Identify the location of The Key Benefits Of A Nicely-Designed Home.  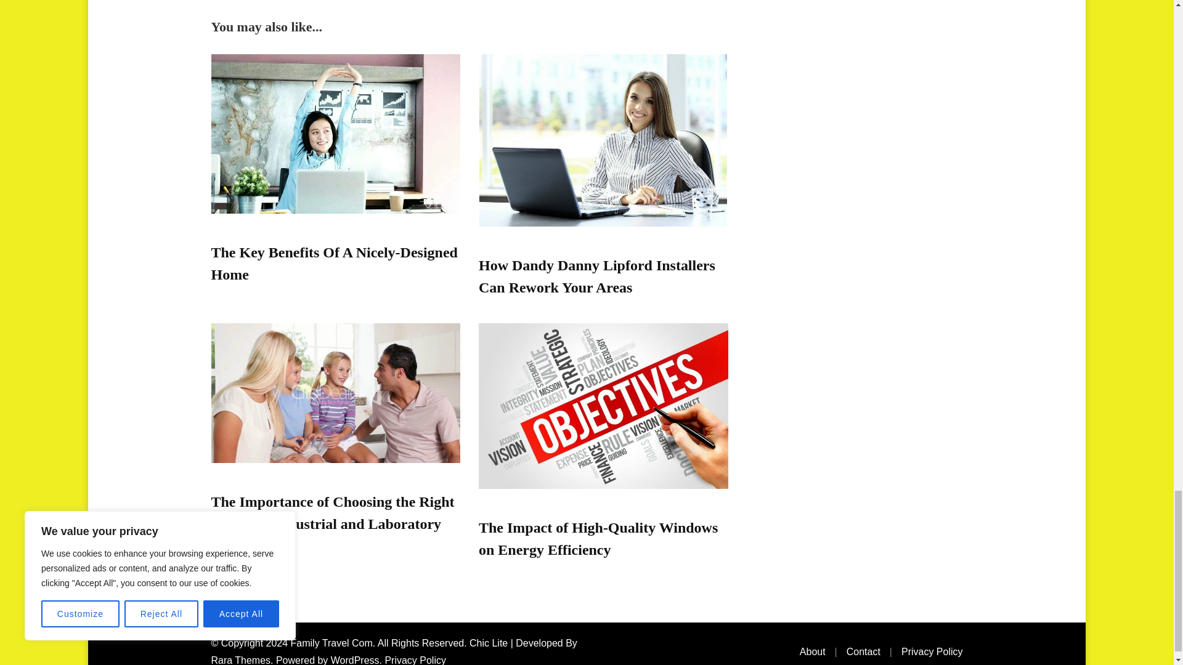
(333, 264).